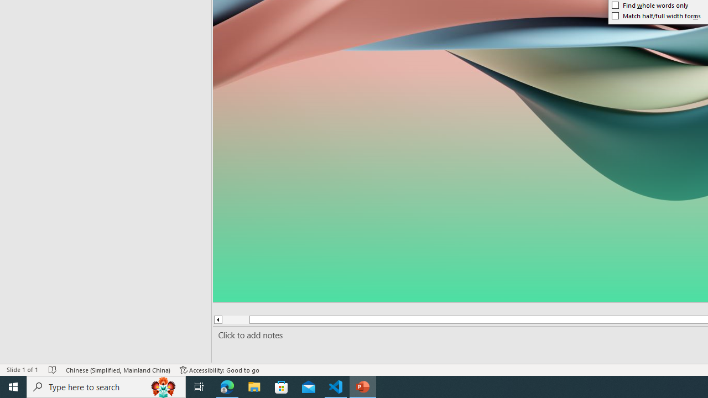  Describe the element at coordinates (254, 387) in the screenshot. I see `File Explorer` at that location.